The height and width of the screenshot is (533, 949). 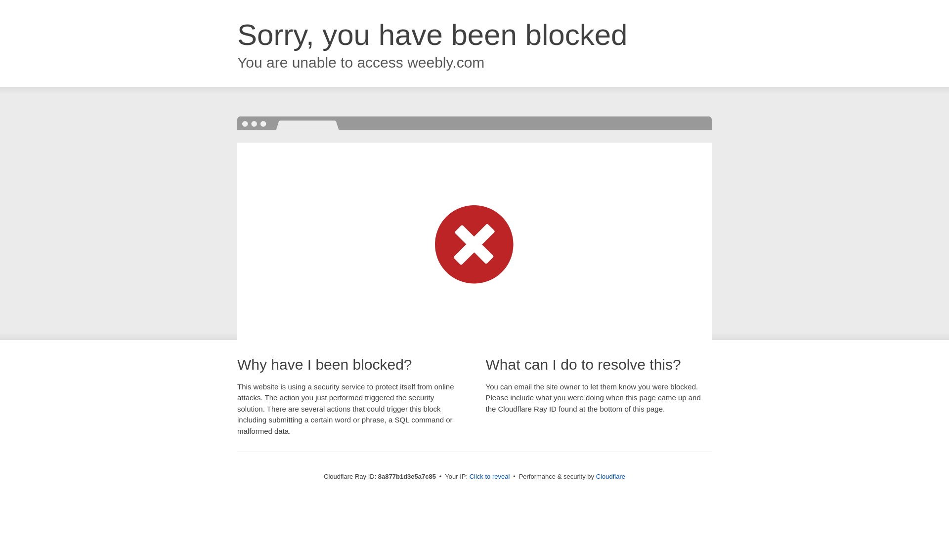 What do you see at coordinates (490, 477) in the screenshot?
I see `Click to reveal` at bounding box center [490, 477].